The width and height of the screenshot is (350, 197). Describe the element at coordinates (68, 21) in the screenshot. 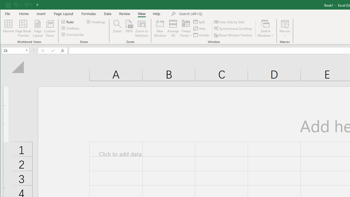

I see `Ruler` at that location.